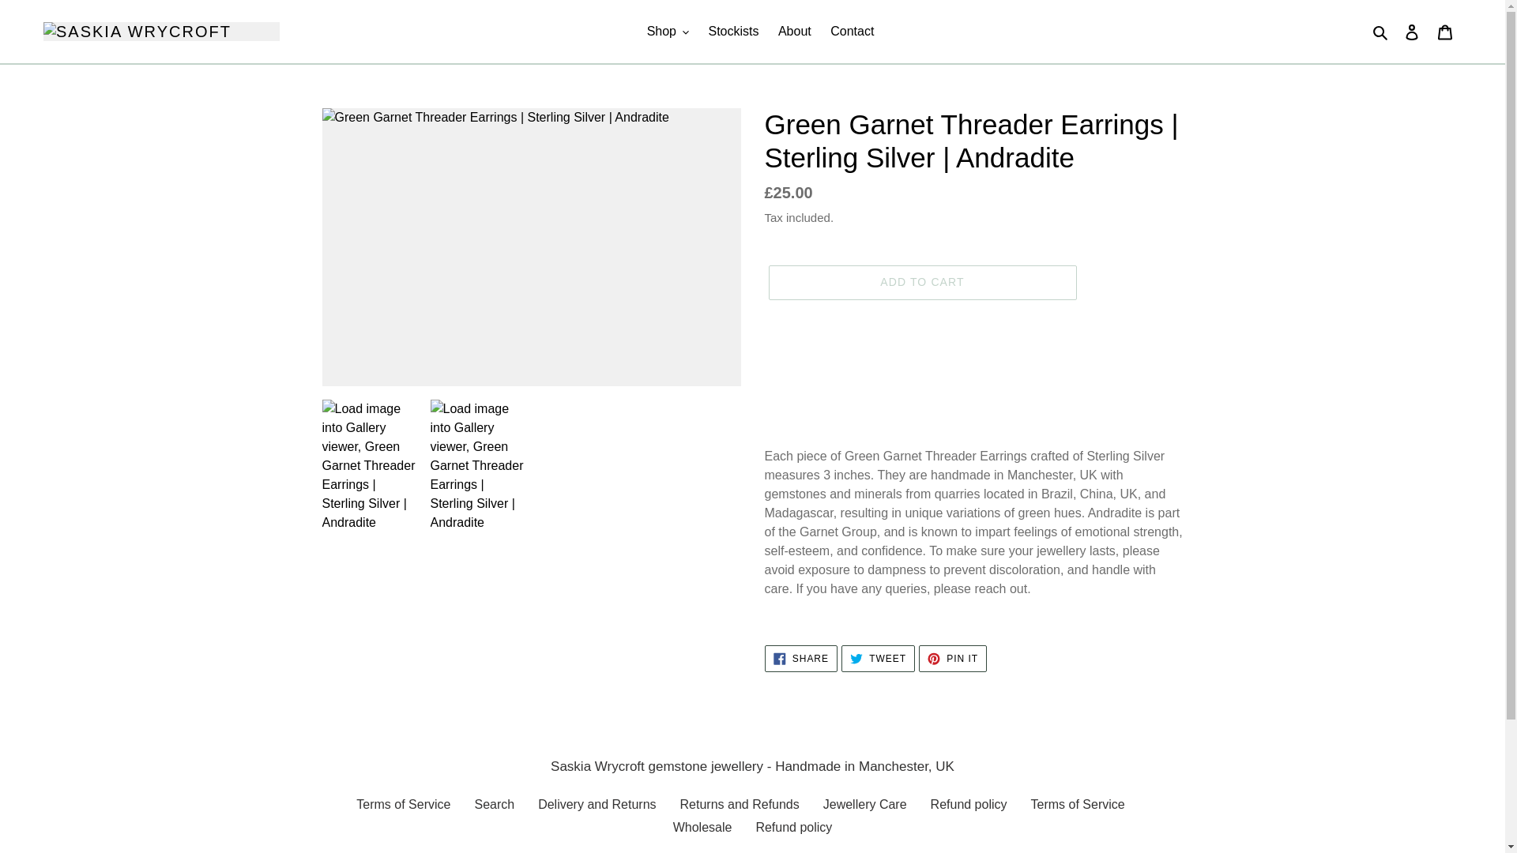  What do you see at coordinates (667, 32) in the screenshot?
I see `Shop` at bounding box center [667, 32].